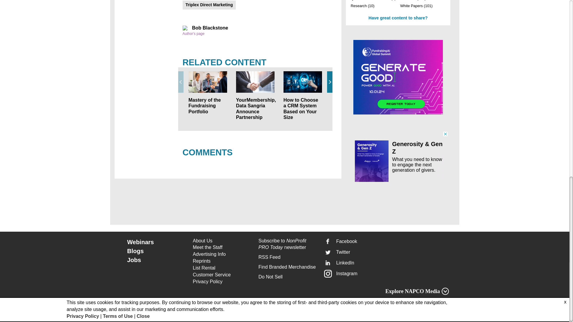 This screenshot has height=322, width=573. Describe the element at coordinates (398, 157) in the screenshot. I see `3rd party ad content` at that location.